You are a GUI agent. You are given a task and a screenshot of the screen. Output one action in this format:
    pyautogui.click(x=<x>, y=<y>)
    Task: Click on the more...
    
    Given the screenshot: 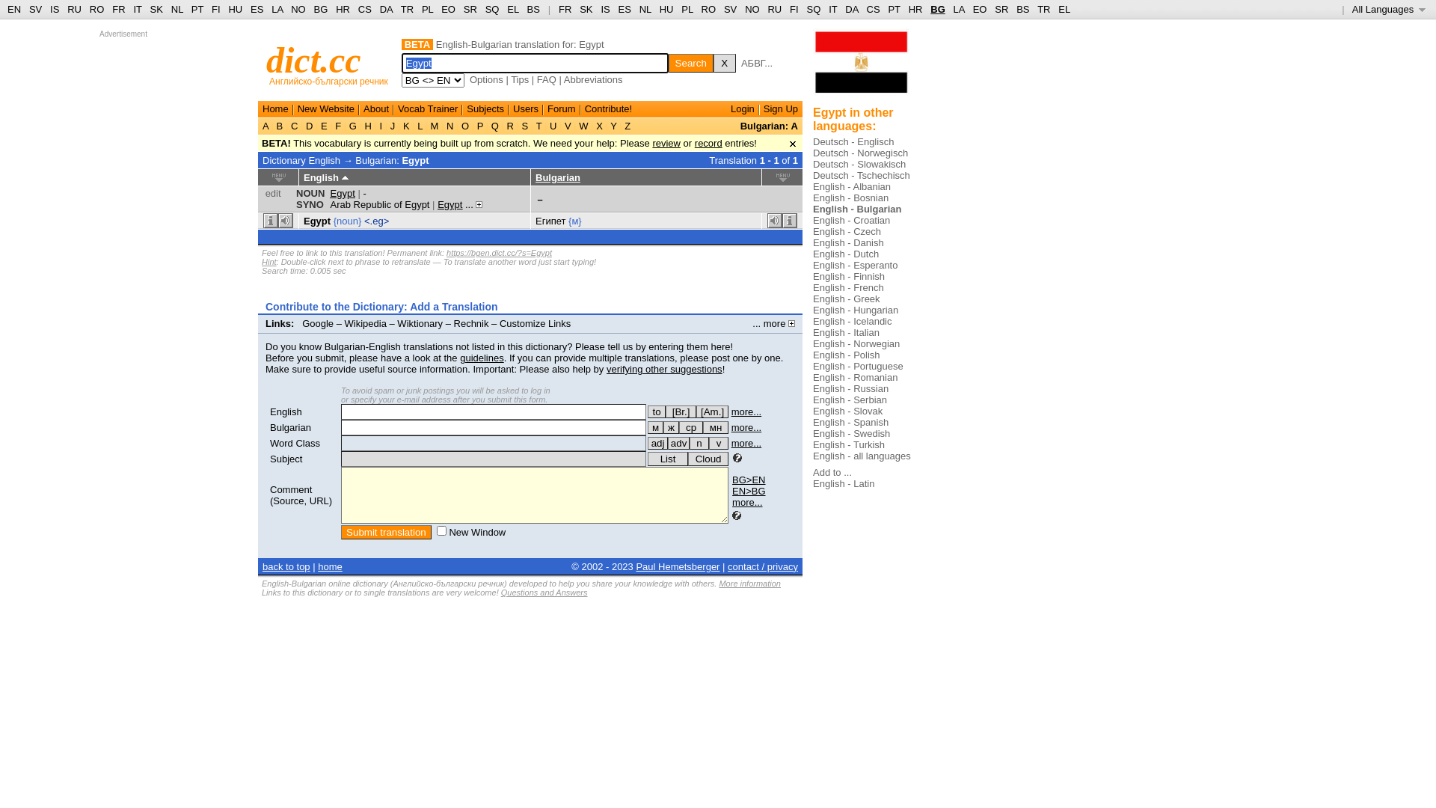 What is the action you would take?
    pyautogui.click(x=747, y=503)
    